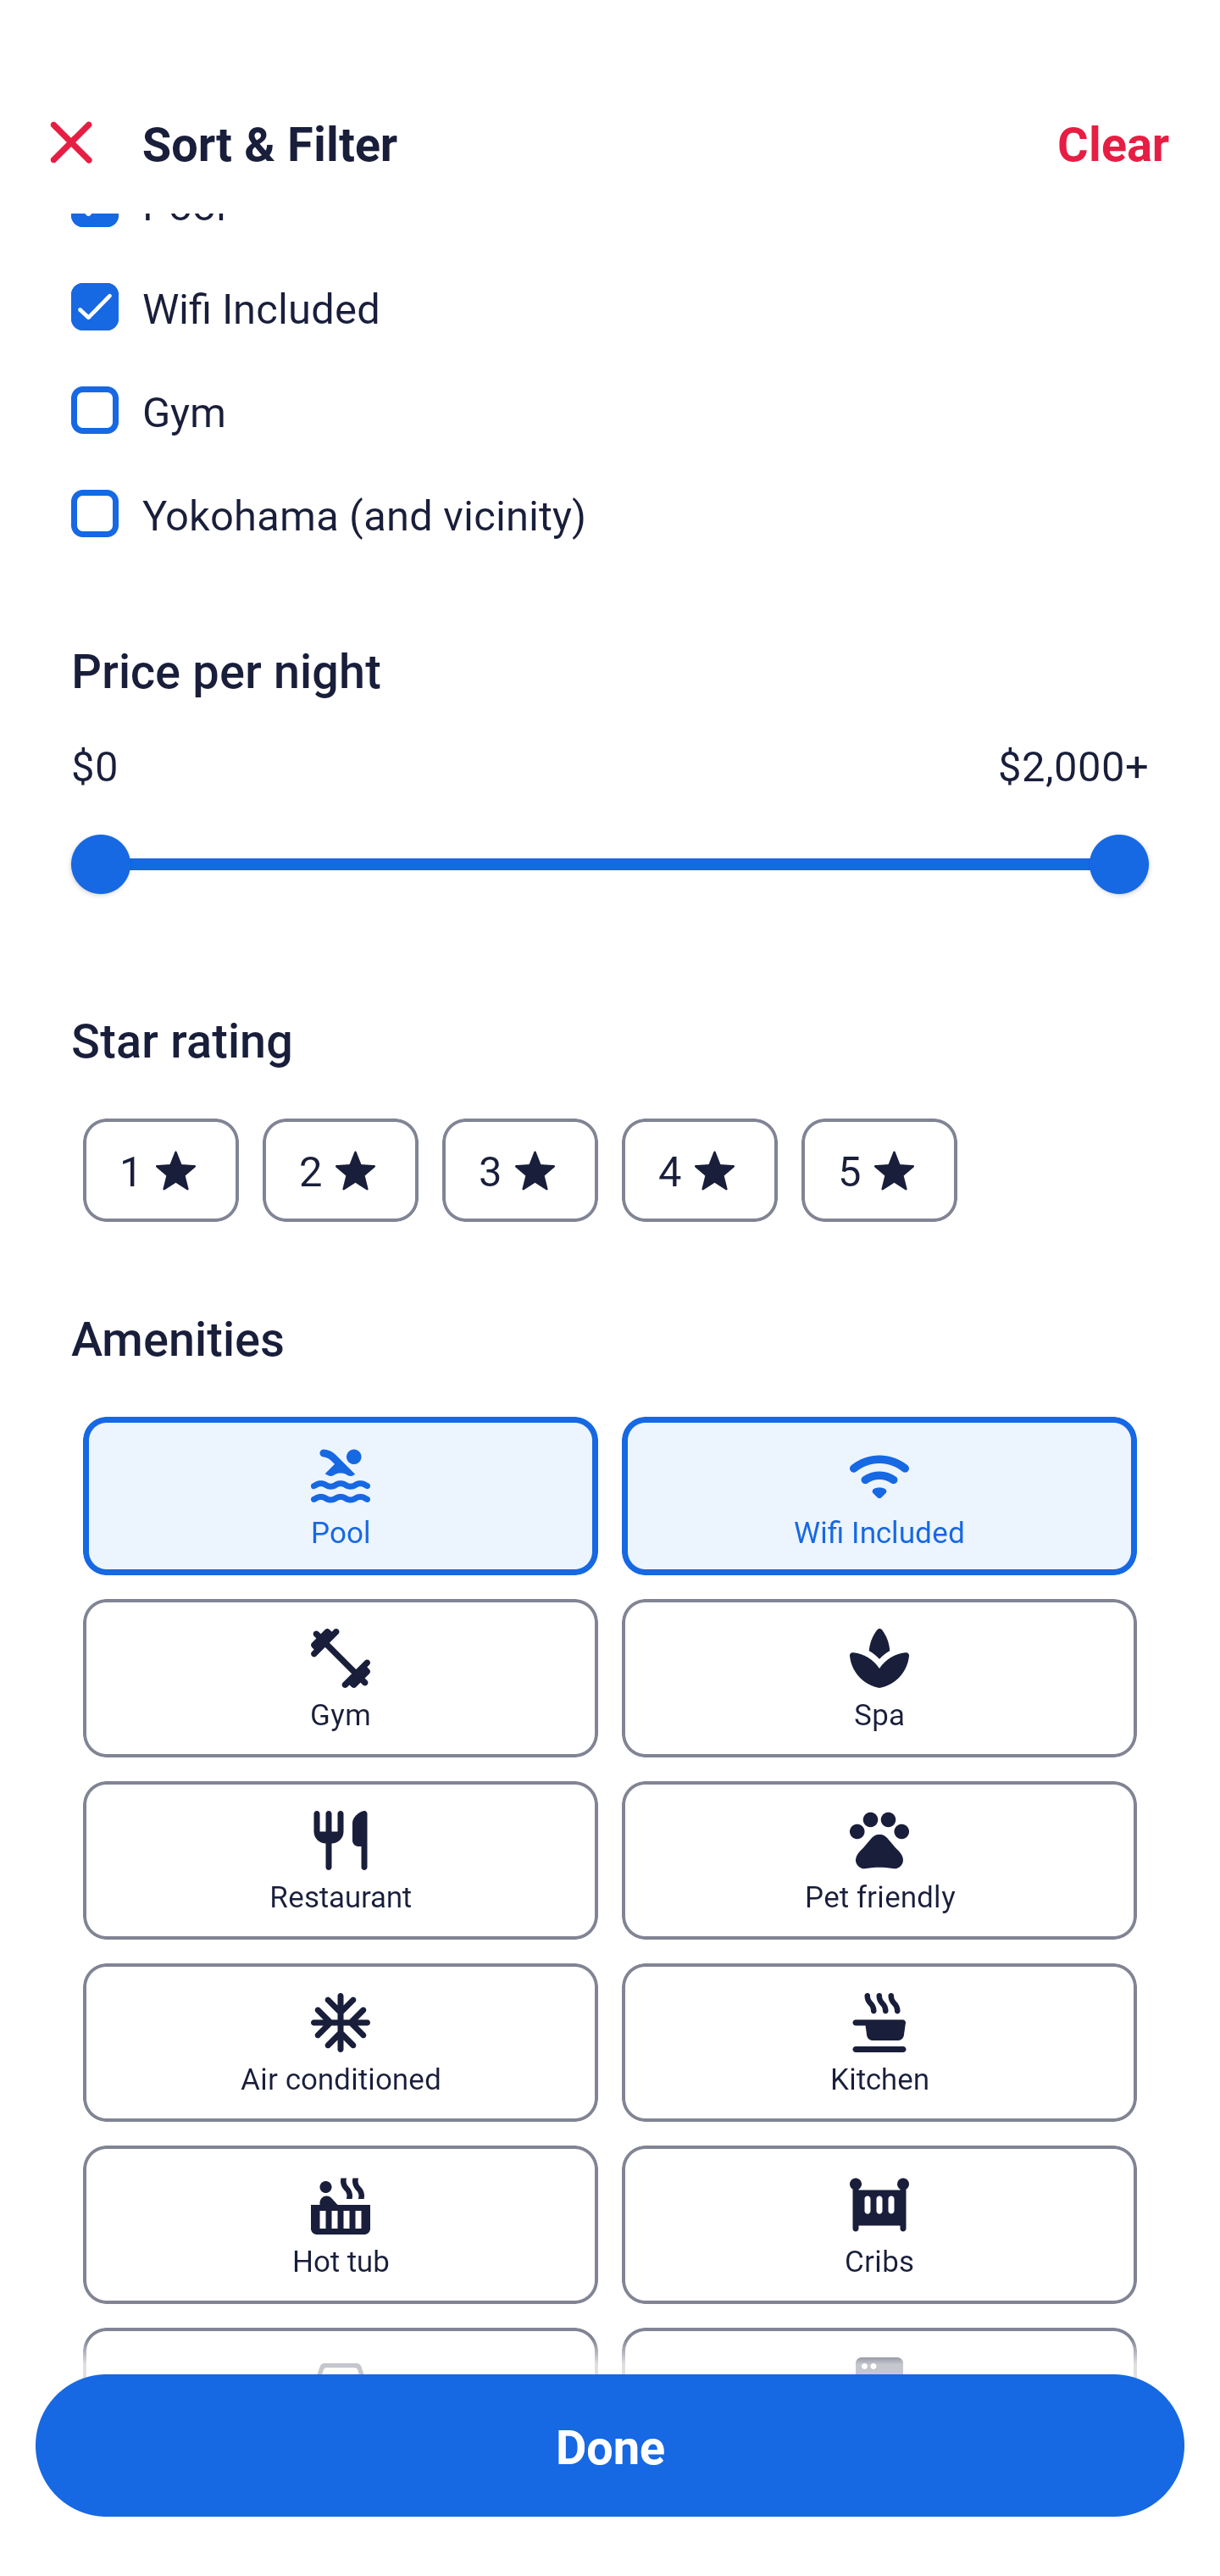  What do you see at coordinates (700, 1171) in the screenshot?
I see `4` at bounding box center [700, 1171].